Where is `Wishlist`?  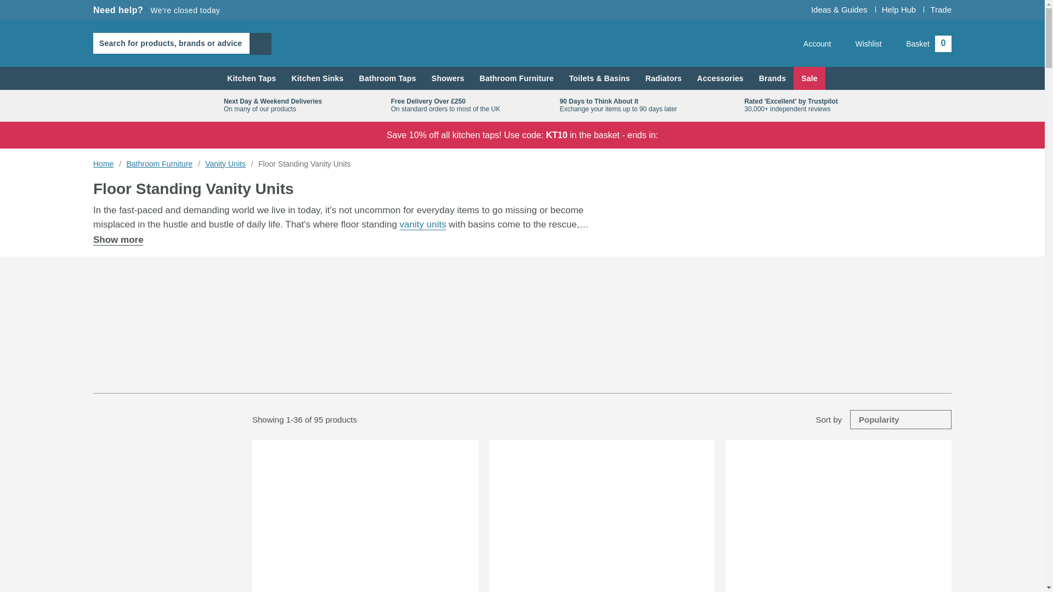
Wishlist is located at coordinates (664, 78).